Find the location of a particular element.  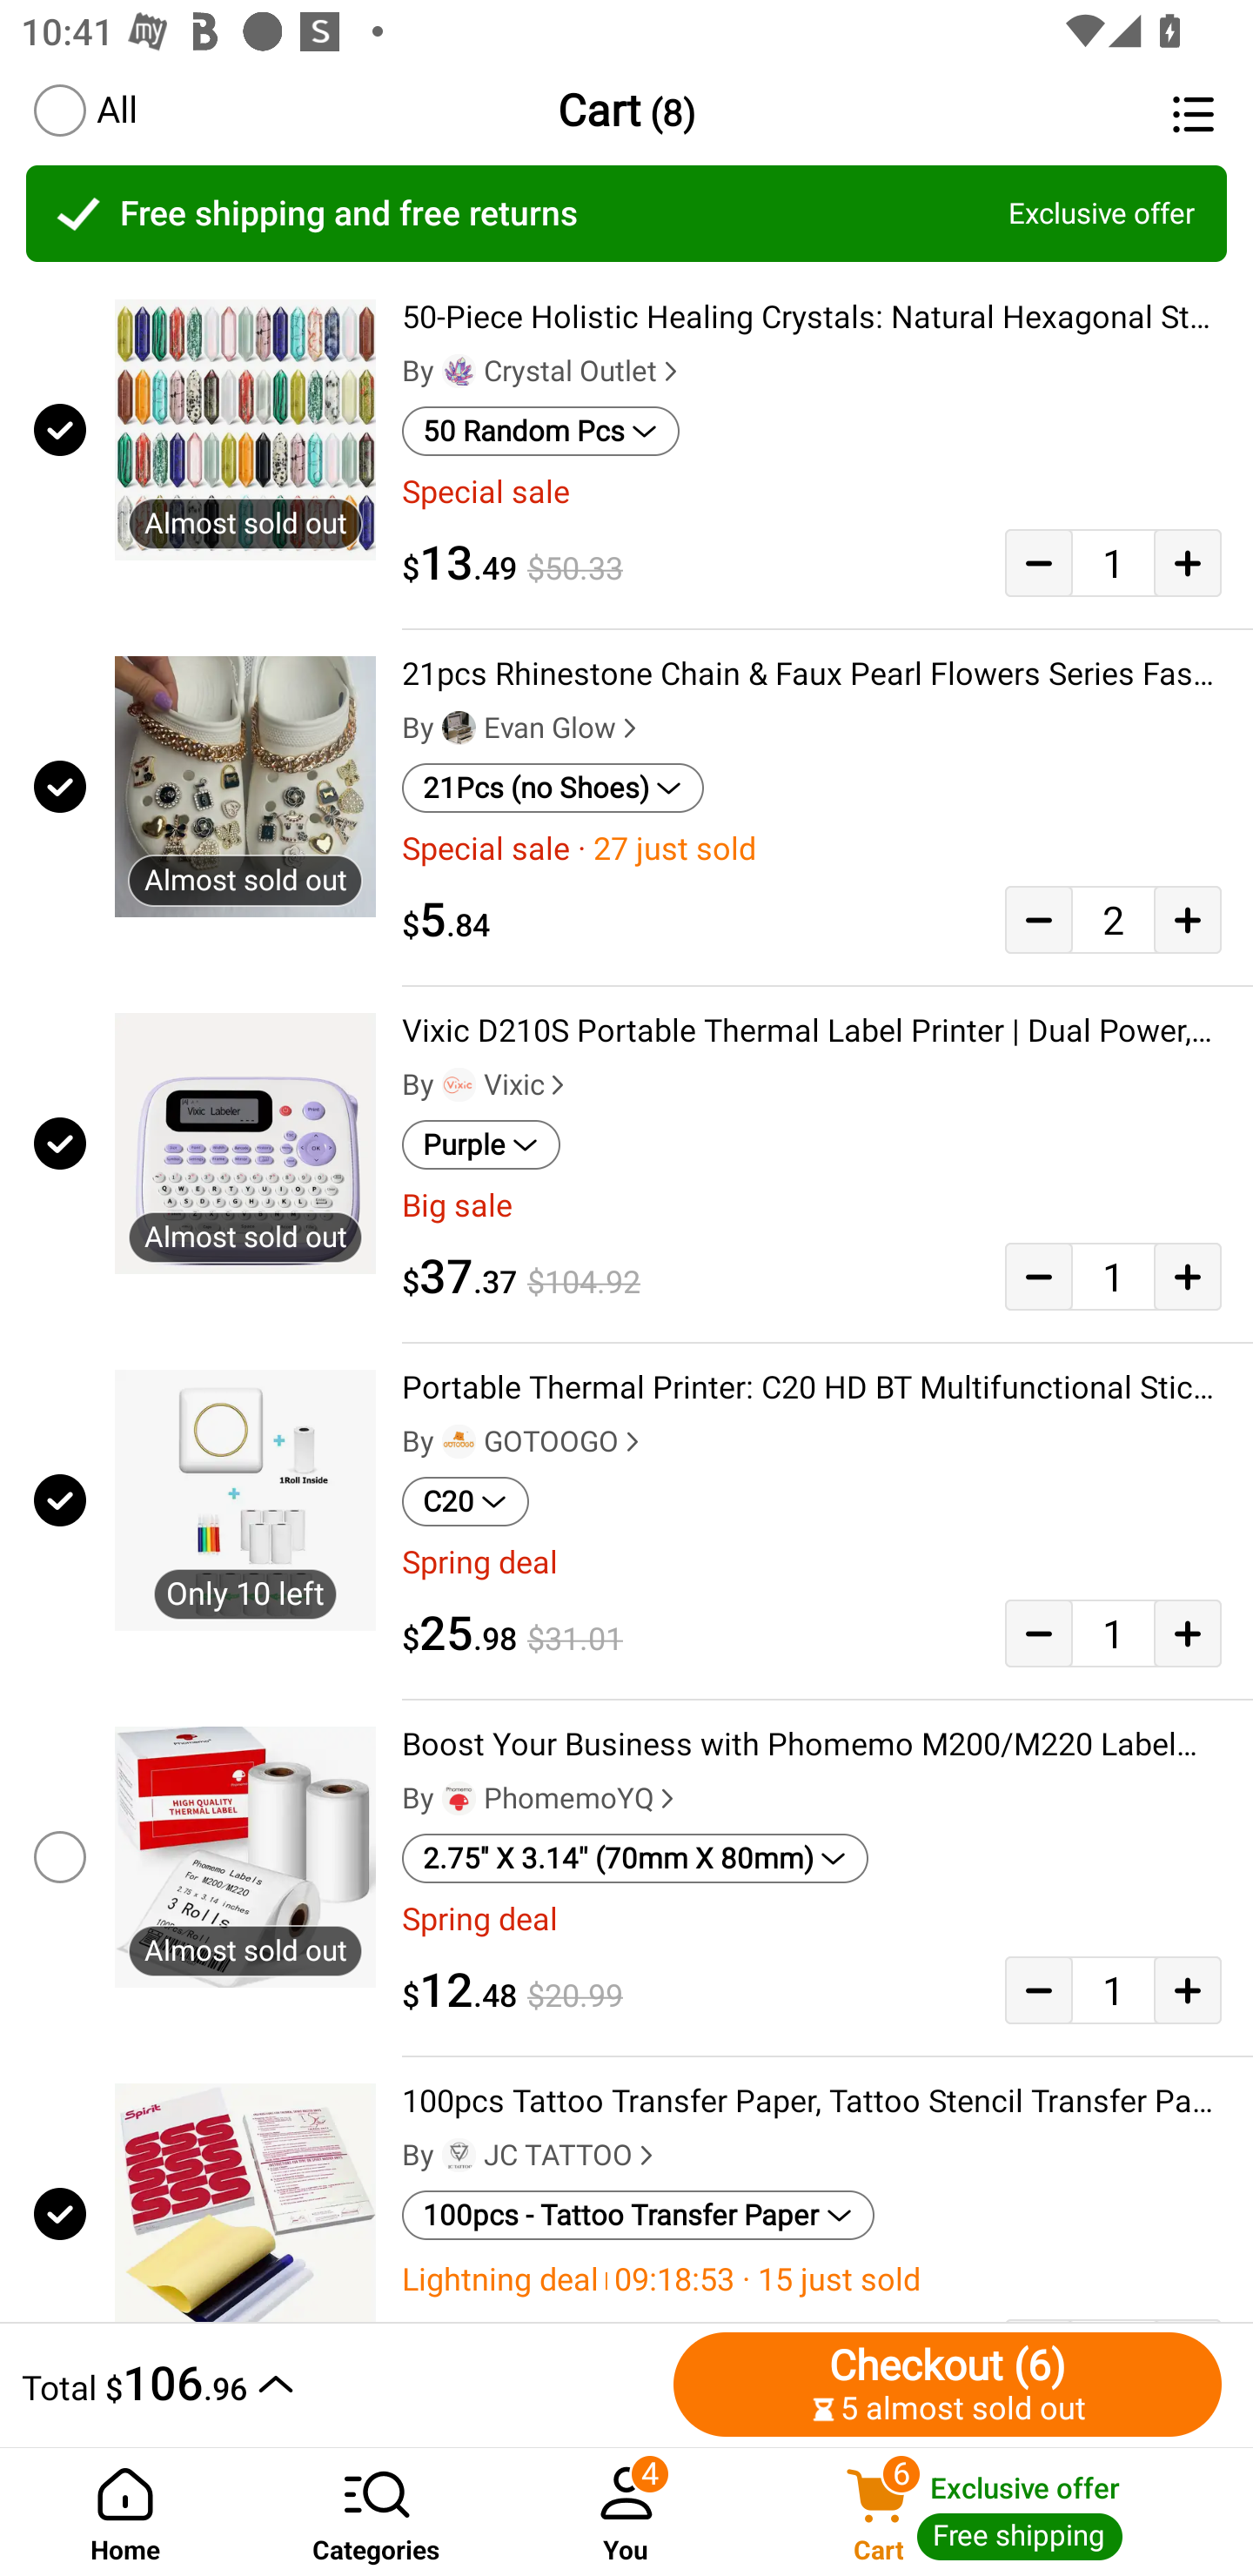

2 is located at coordinates (1113, 919).